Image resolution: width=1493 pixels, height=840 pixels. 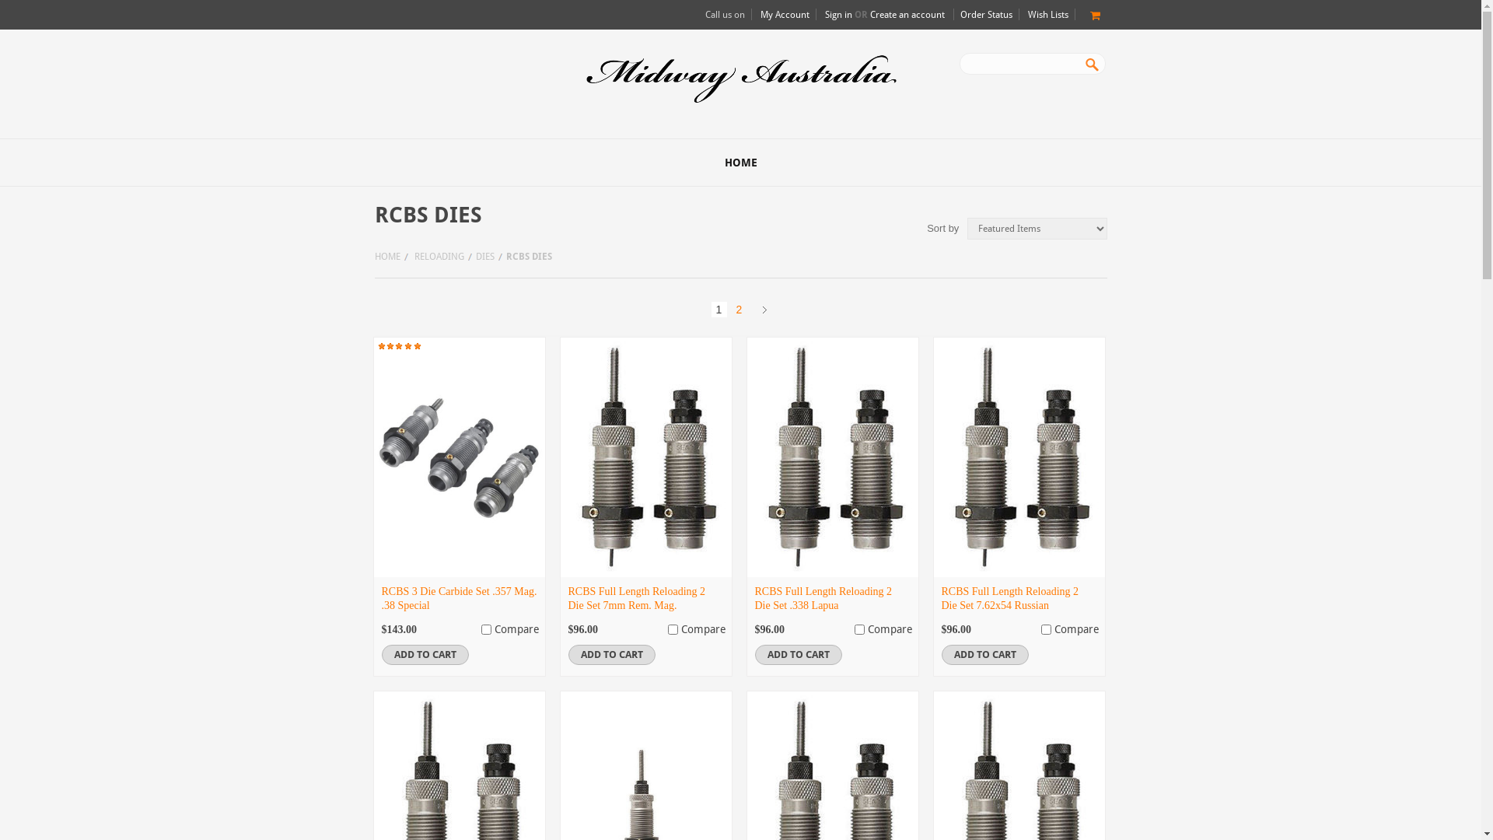 What do you see at coordinates (489, 257) in the screenshot?
I see `DIES` at bounding box center [489, 257].